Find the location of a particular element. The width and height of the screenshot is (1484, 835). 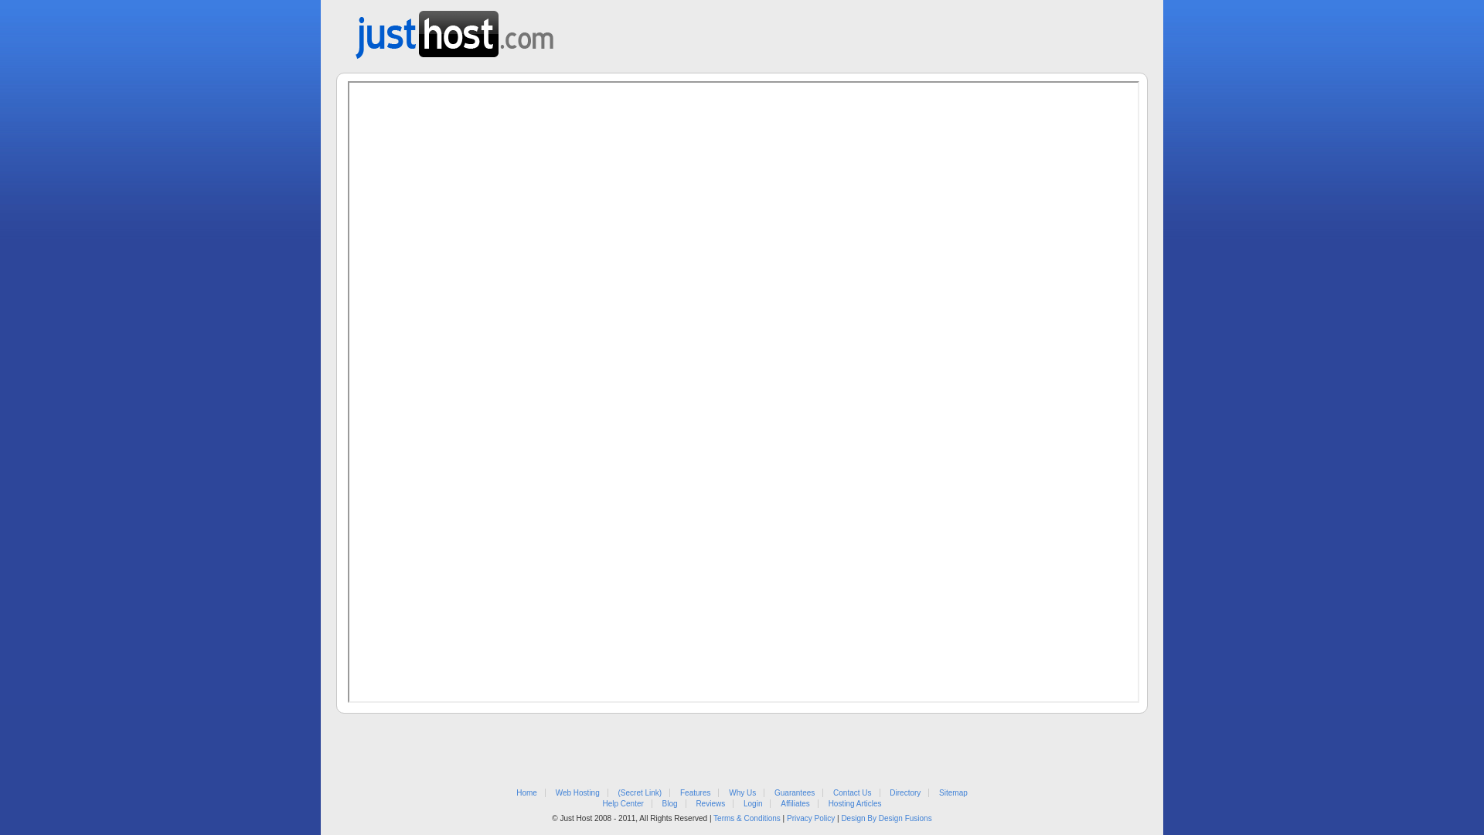

Guarantees is located at coordinates (795, 793).